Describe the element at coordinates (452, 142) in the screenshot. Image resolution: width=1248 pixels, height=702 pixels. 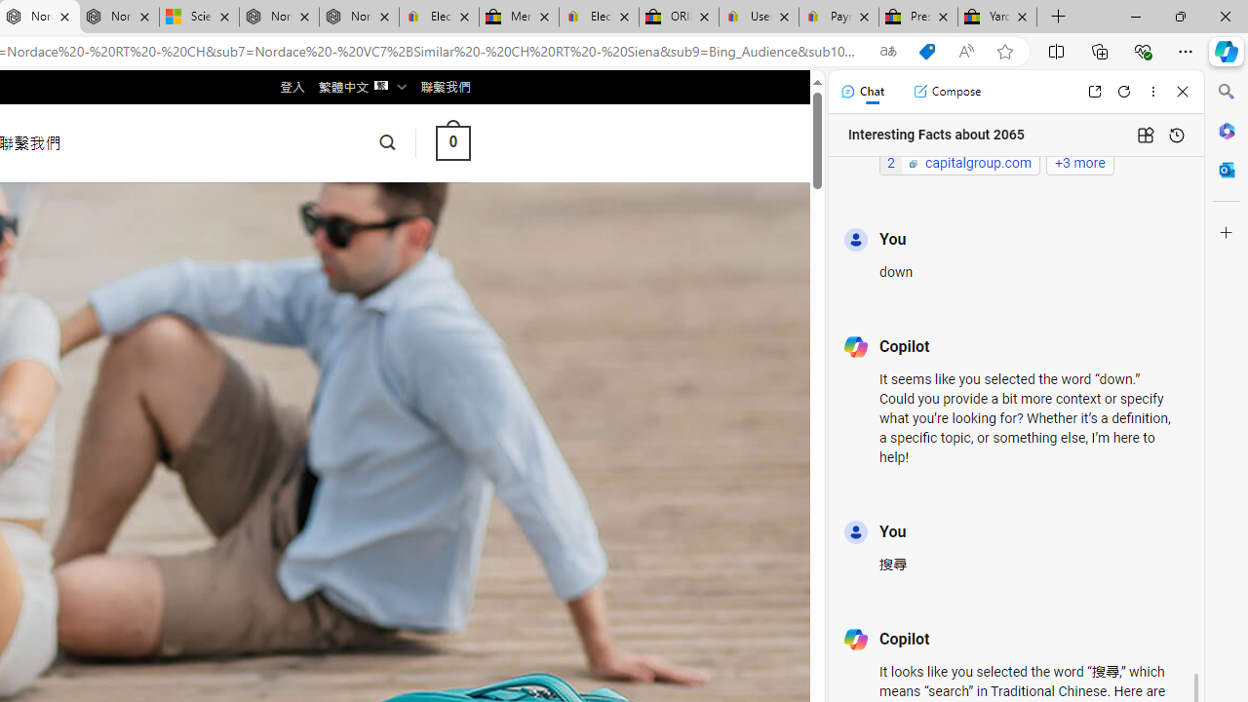
I see ` 0 ` at that location.